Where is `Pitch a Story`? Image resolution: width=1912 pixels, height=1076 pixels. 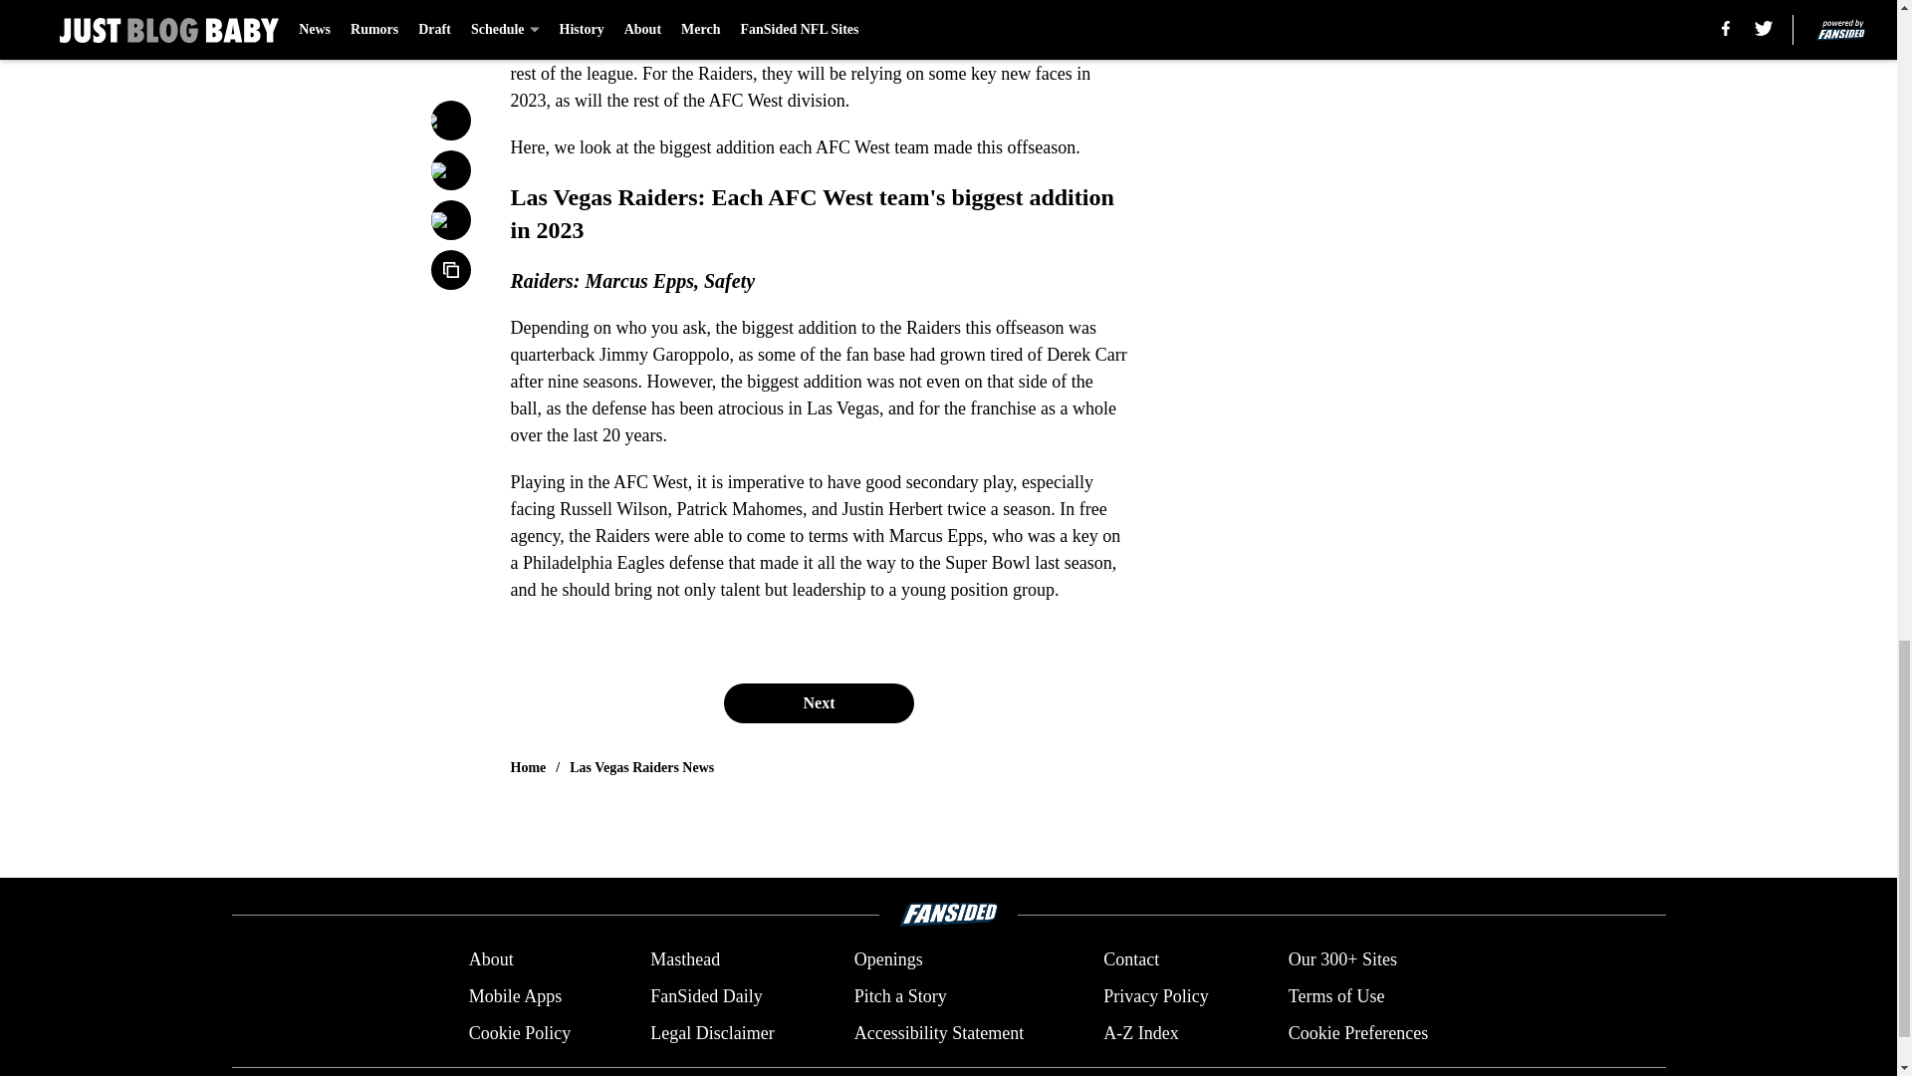 Pitch a Story is located at coordinates (900, 996).